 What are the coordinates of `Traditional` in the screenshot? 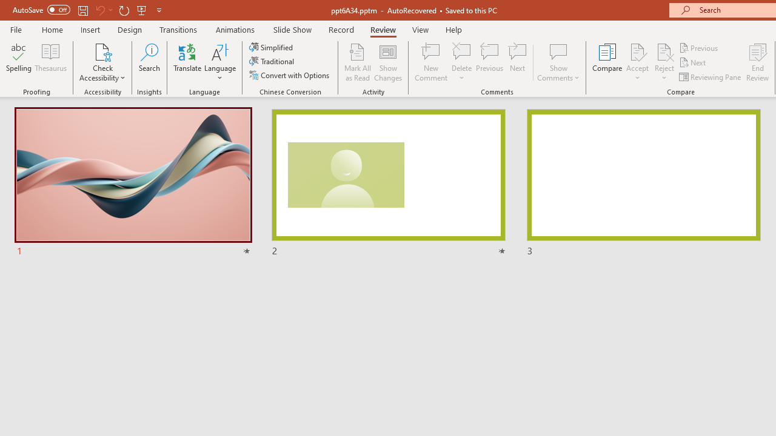 It's located at (273, 62).